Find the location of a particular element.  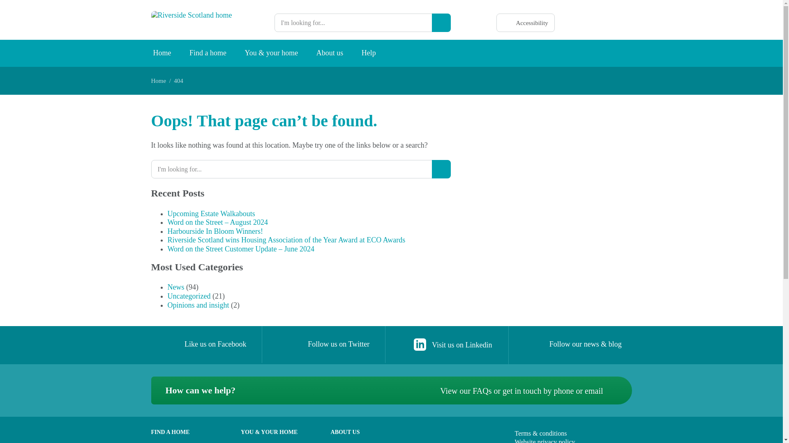

Help is located at coordinates (369, 53).